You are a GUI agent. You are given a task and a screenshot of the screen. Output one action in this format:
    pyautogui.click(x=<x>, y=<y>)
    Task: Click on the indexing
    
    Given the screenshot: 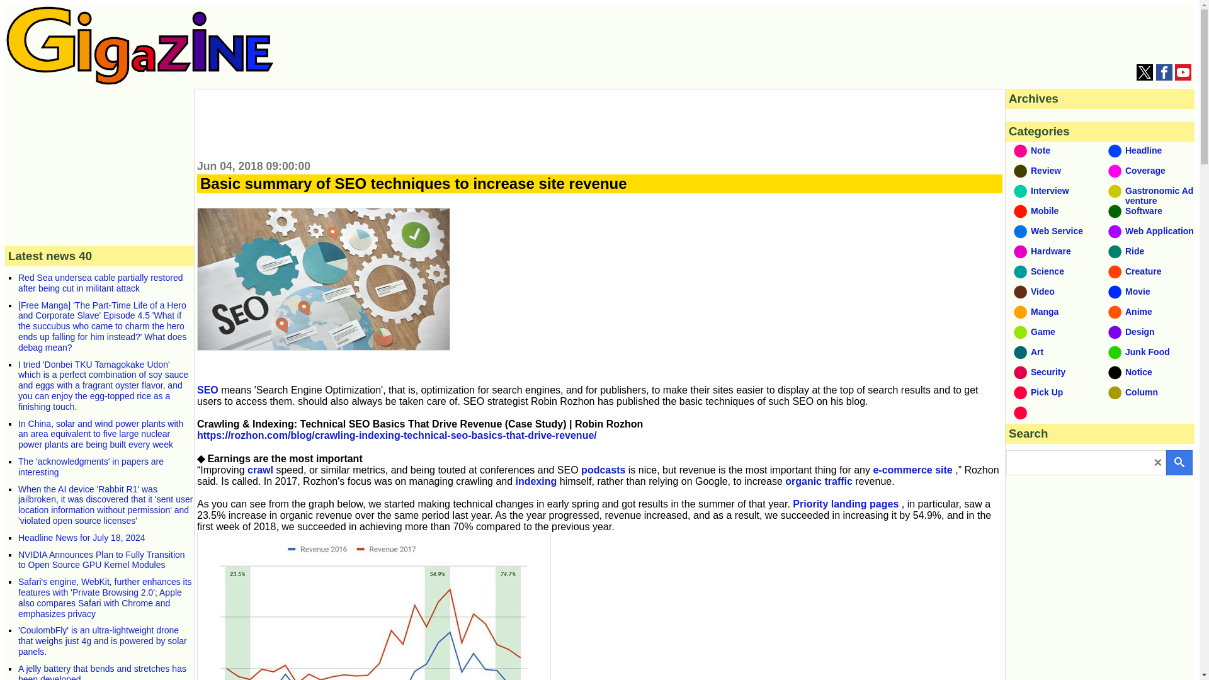 What is the action you would take?
    pyautogui.click(x=536, y=481)
    